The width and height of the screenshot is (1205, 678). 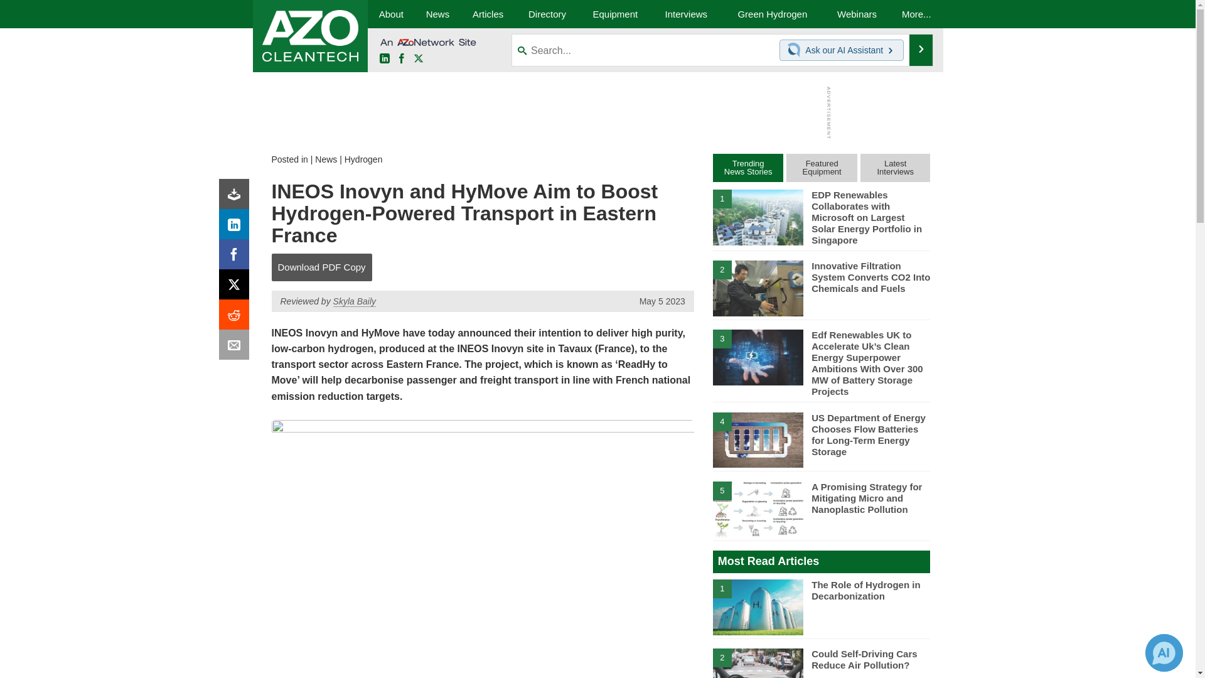 I want to click on Download PDF copy, so click(x=237, y=197).